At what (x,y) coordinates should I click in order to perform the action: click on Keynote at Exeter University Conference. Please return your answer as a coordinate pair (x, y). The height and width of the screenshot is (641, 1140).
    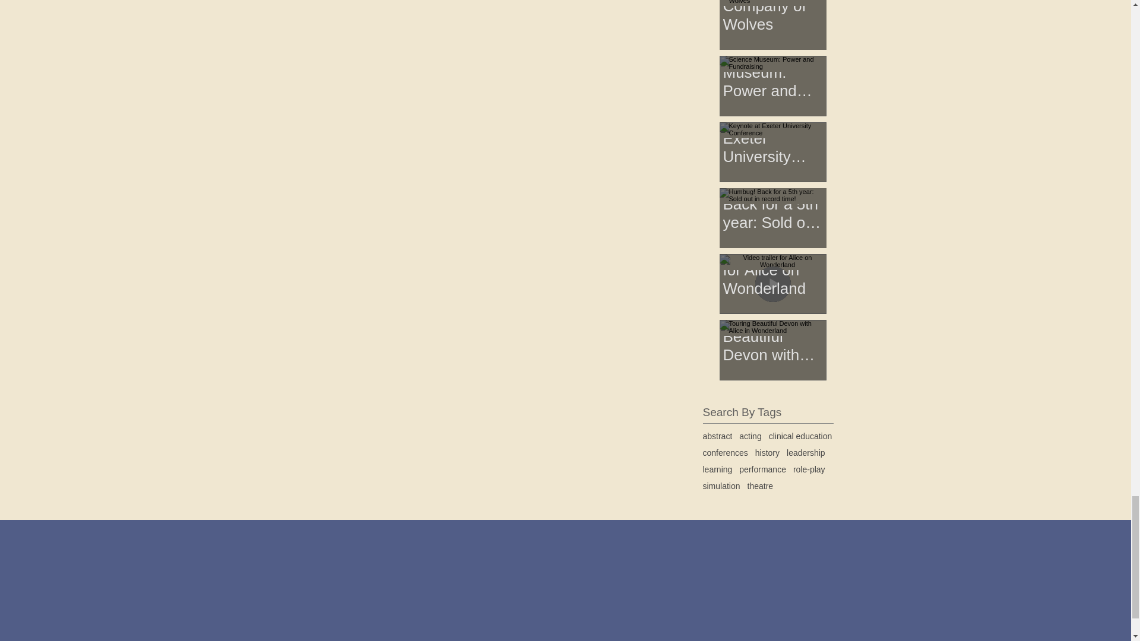
    Looking at the image, I should click on (773, 133).